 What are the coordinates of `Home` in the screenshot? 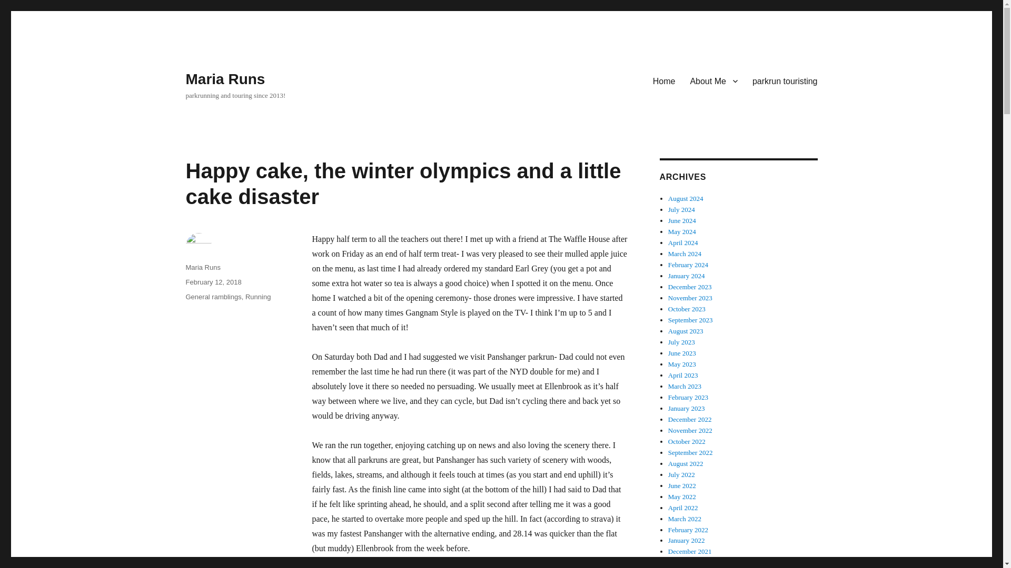 It's located at (665, 80).